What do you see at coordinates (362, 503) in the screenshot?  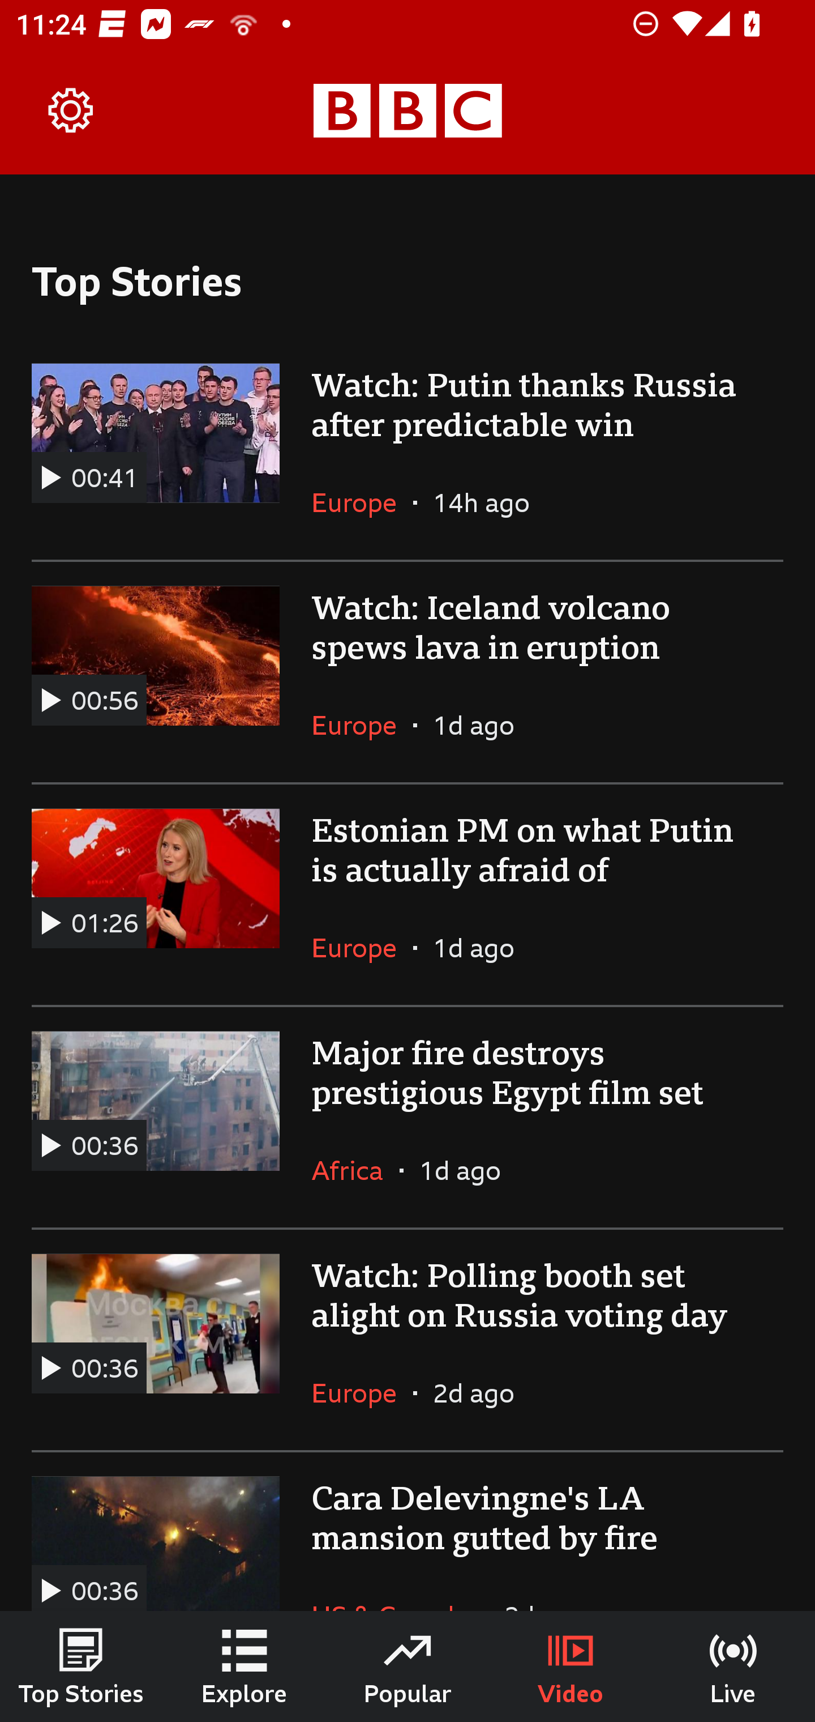 I see `Europe In the section Europe` at bounding box center [362, 503].